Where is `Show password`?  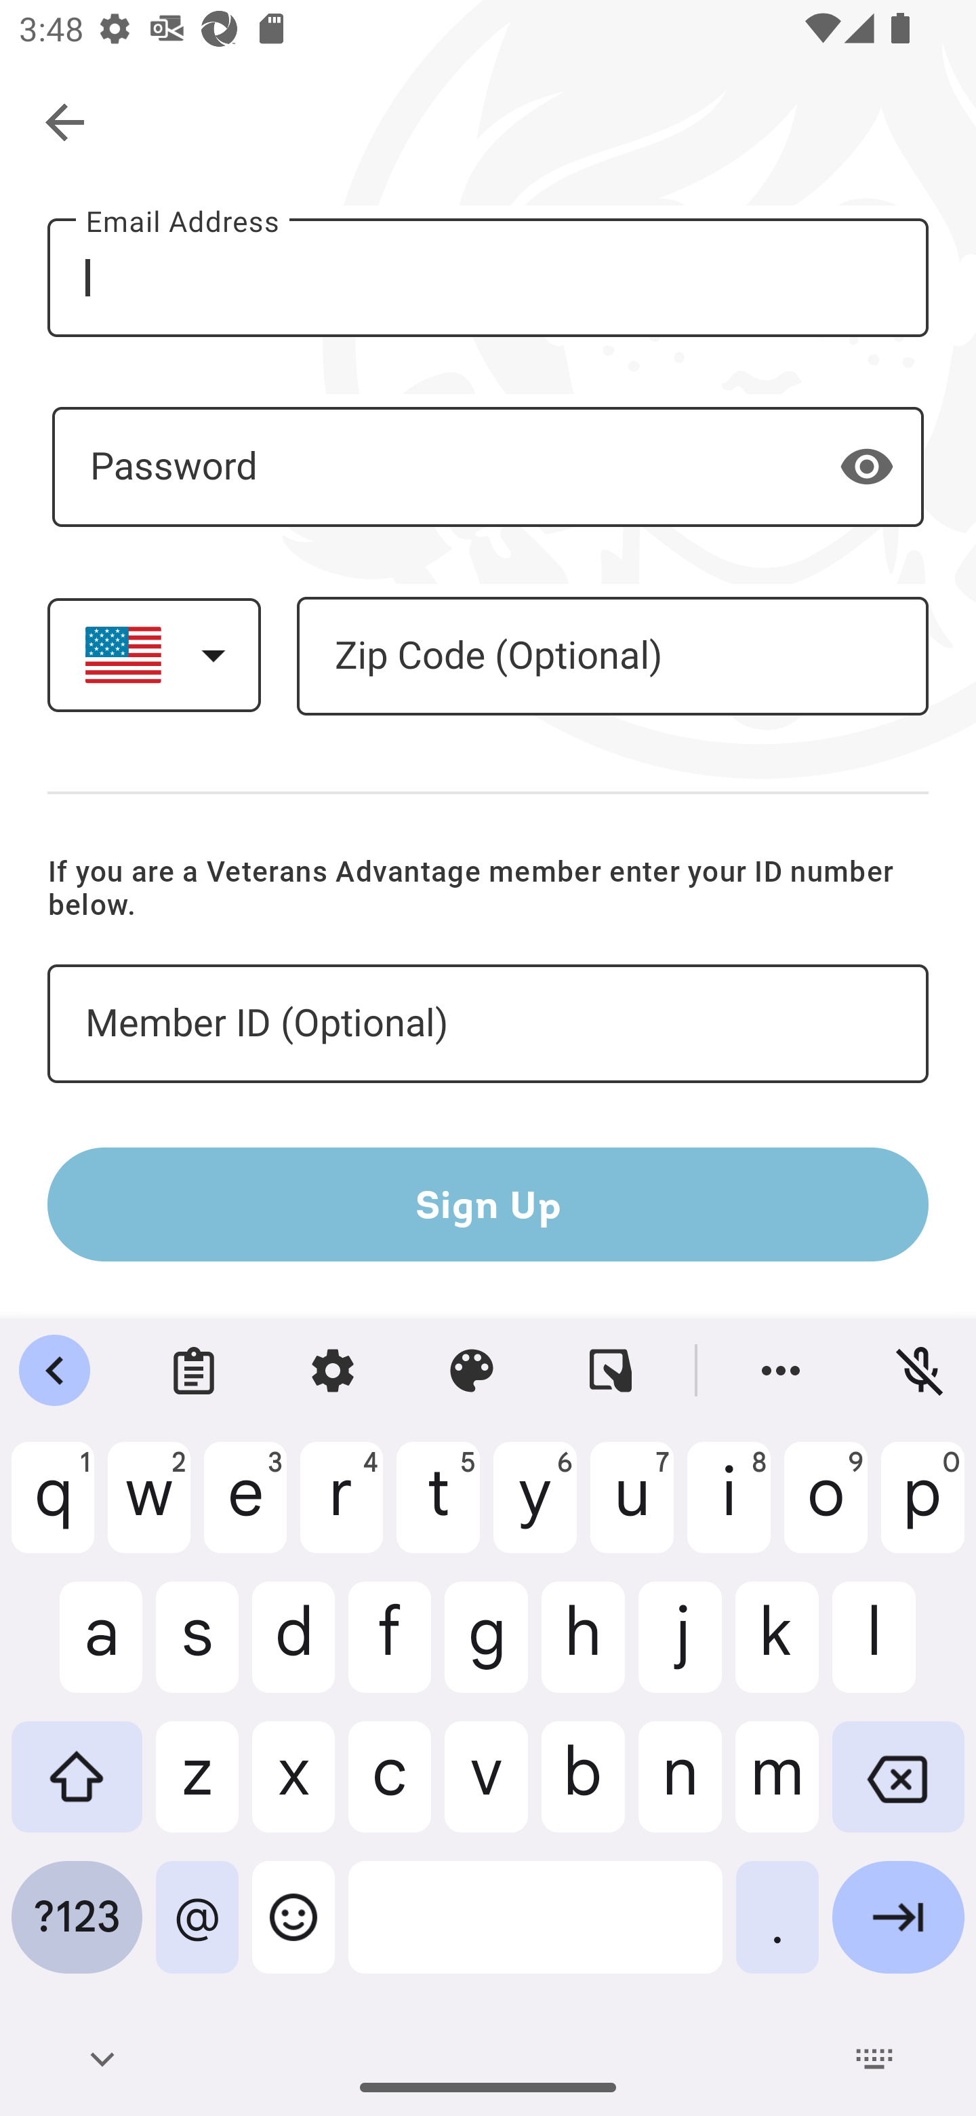
Show password is located at coordinates (867, 467).